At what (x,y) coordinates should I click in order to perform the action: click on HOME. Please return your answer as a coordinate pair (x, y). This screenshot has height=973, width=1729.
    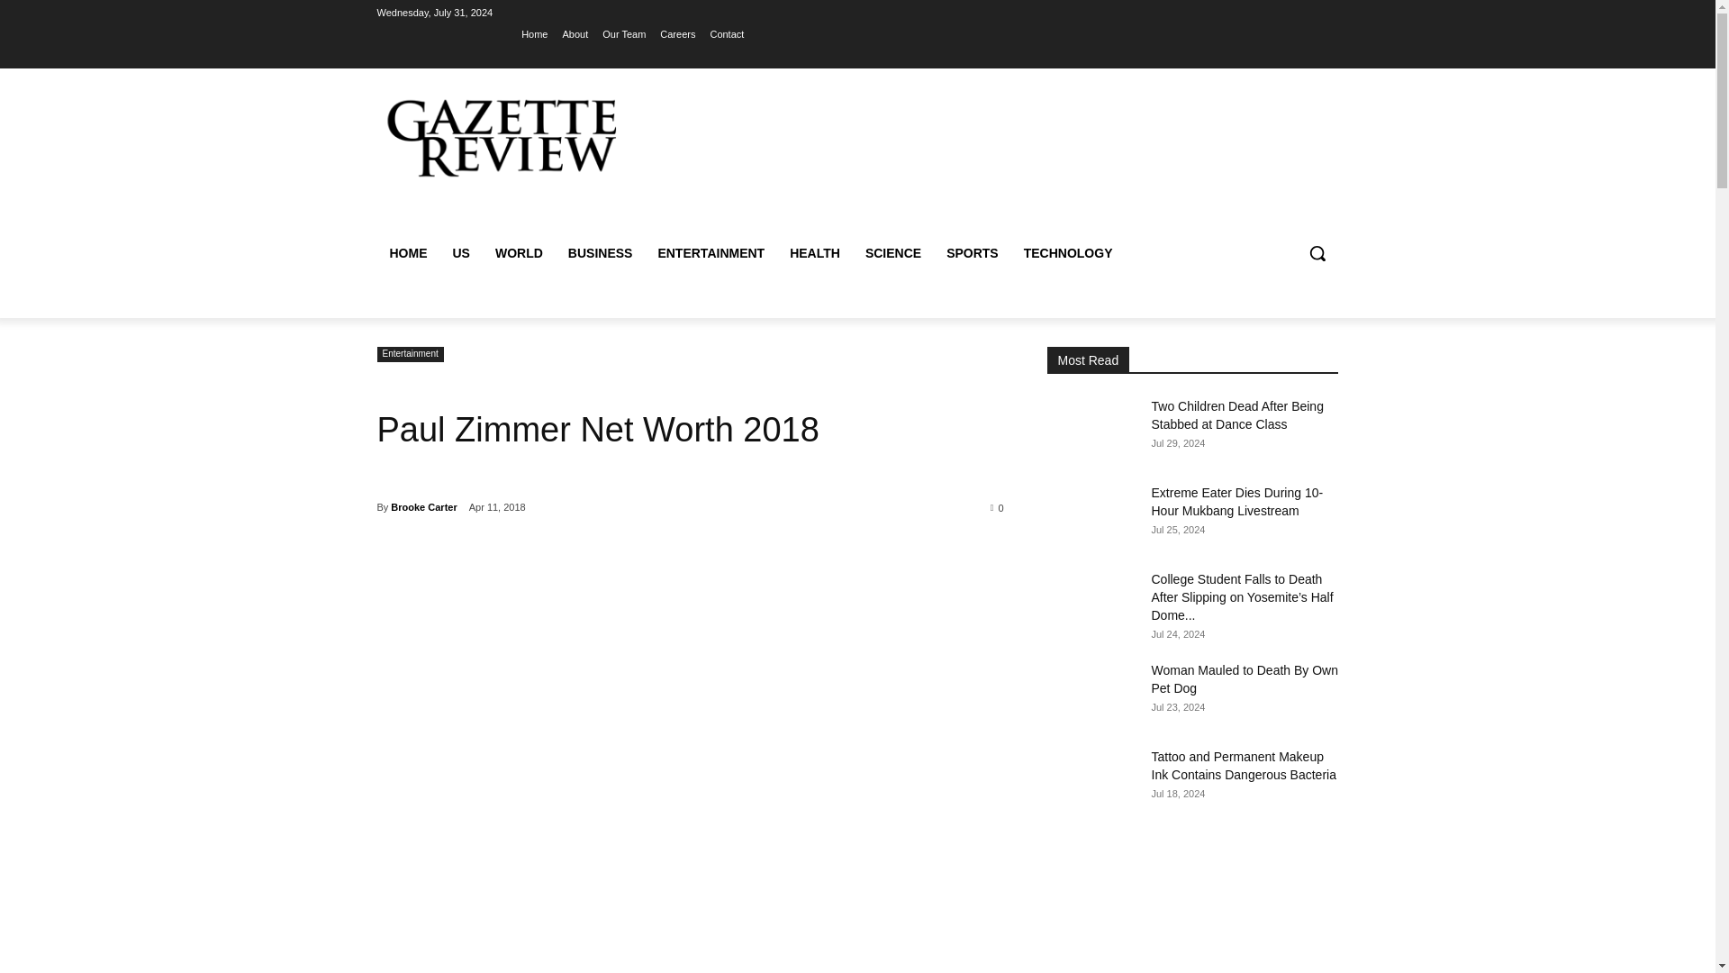
    Looking at the image, I should click on (407, 252).